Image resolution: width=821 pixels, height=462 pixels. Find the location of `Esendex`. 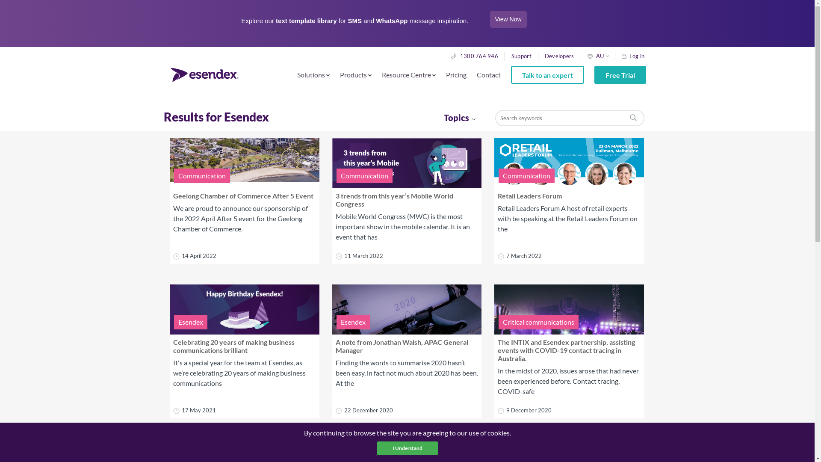

Esendex is located at coordinates (353, 322).